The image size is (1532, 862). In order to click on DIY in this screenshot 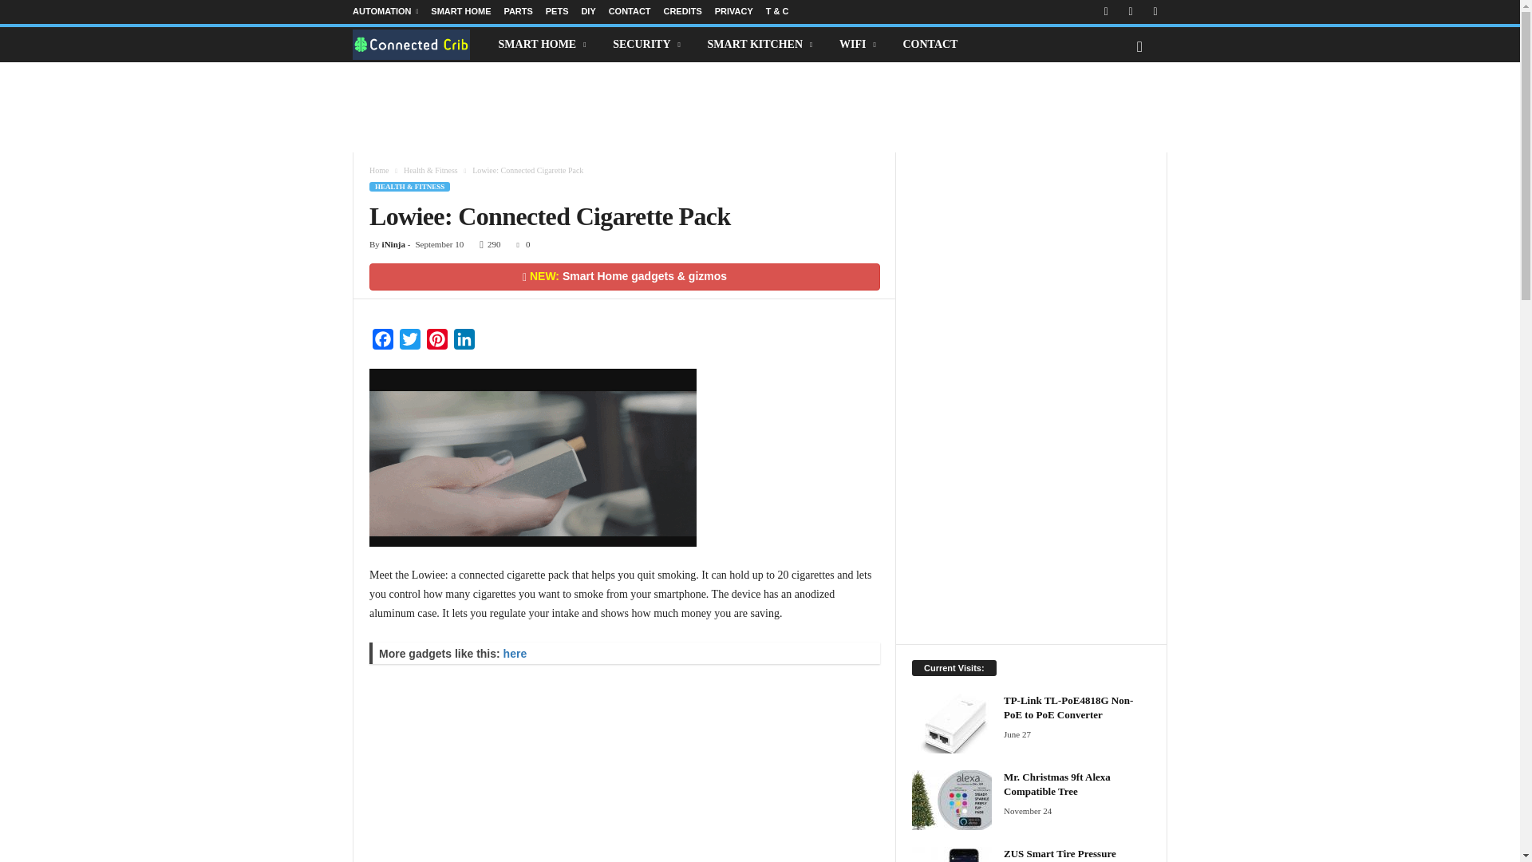, I will do `click(587, 11)`.